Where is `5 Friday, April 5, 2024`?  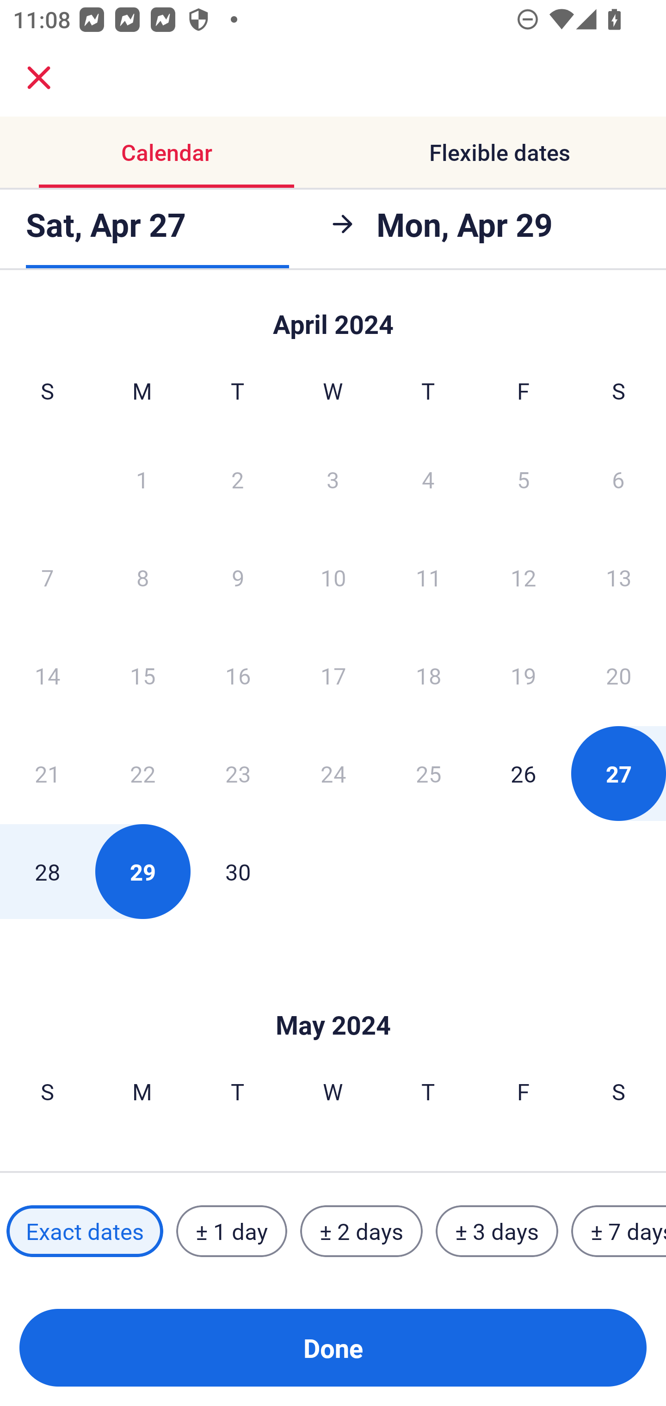
5 Friday, April 5, 2024 is located at coordinates (524, 479).